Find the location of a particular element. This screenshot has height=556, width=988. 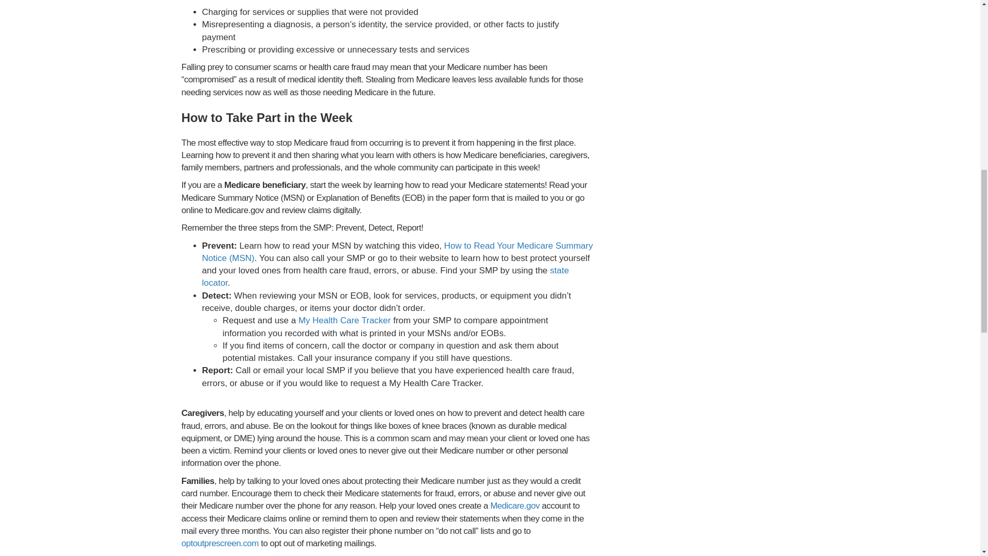

My Health Care Tracker is located at coordinates (345, 320).